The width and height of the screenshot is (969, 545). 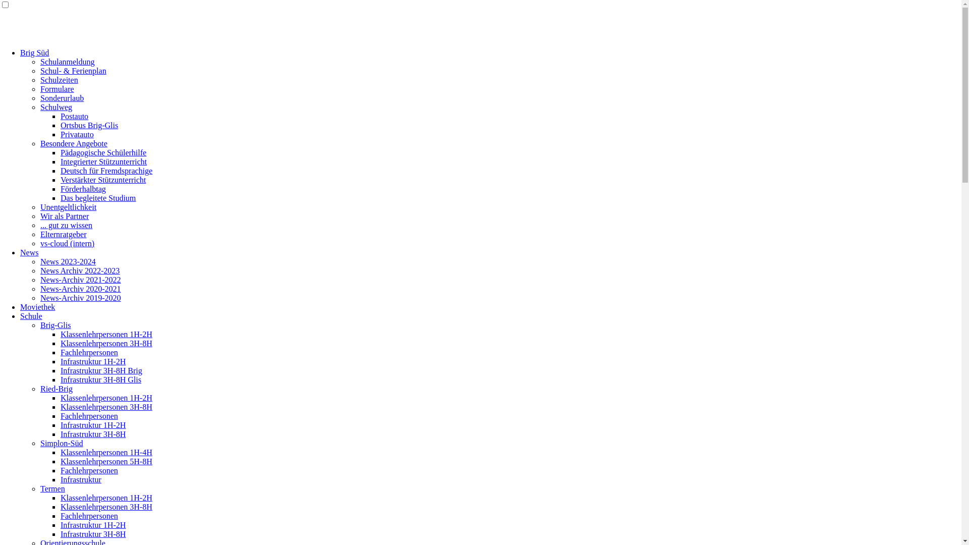 What do you see at coordinates (101, 370) in the screenshot?
I see `Infrastruktur 3H-8H Brig` at bounding box center [101, 370].